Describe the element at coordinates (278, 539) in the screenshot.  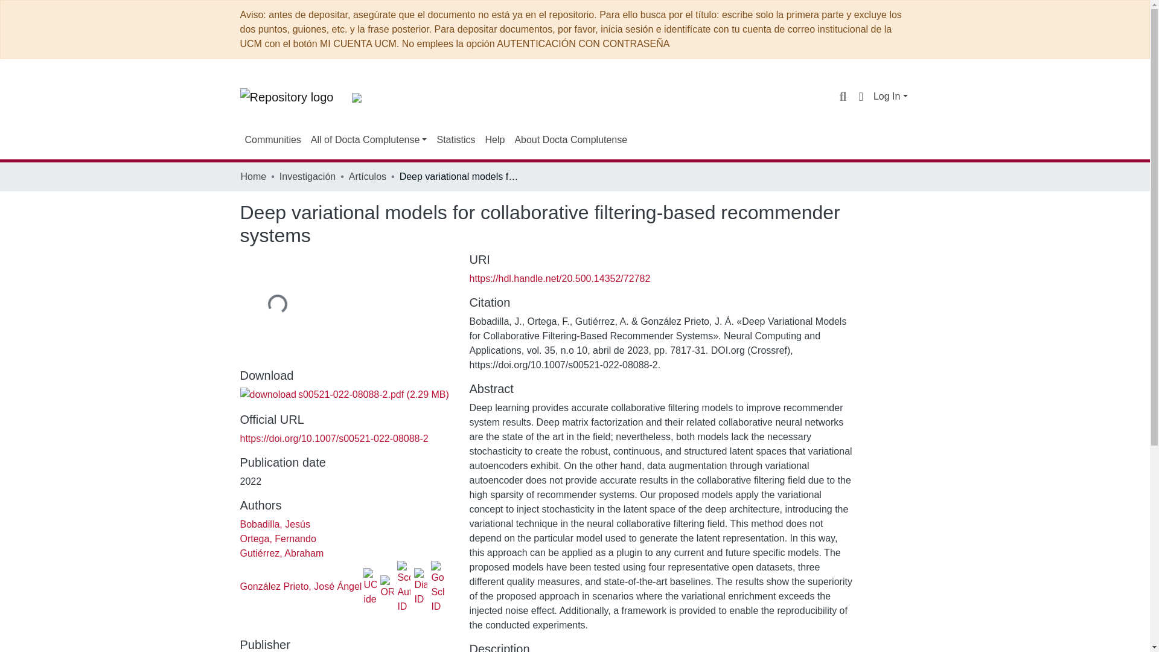
I see `Ortega, Fernando` at that location.